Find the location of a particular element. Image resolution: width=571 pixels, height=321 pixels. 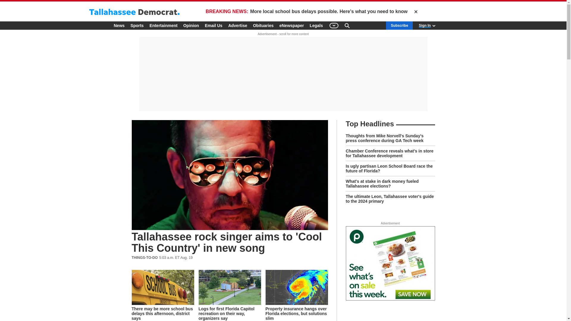

Sports is located at coordinates (137, 26).